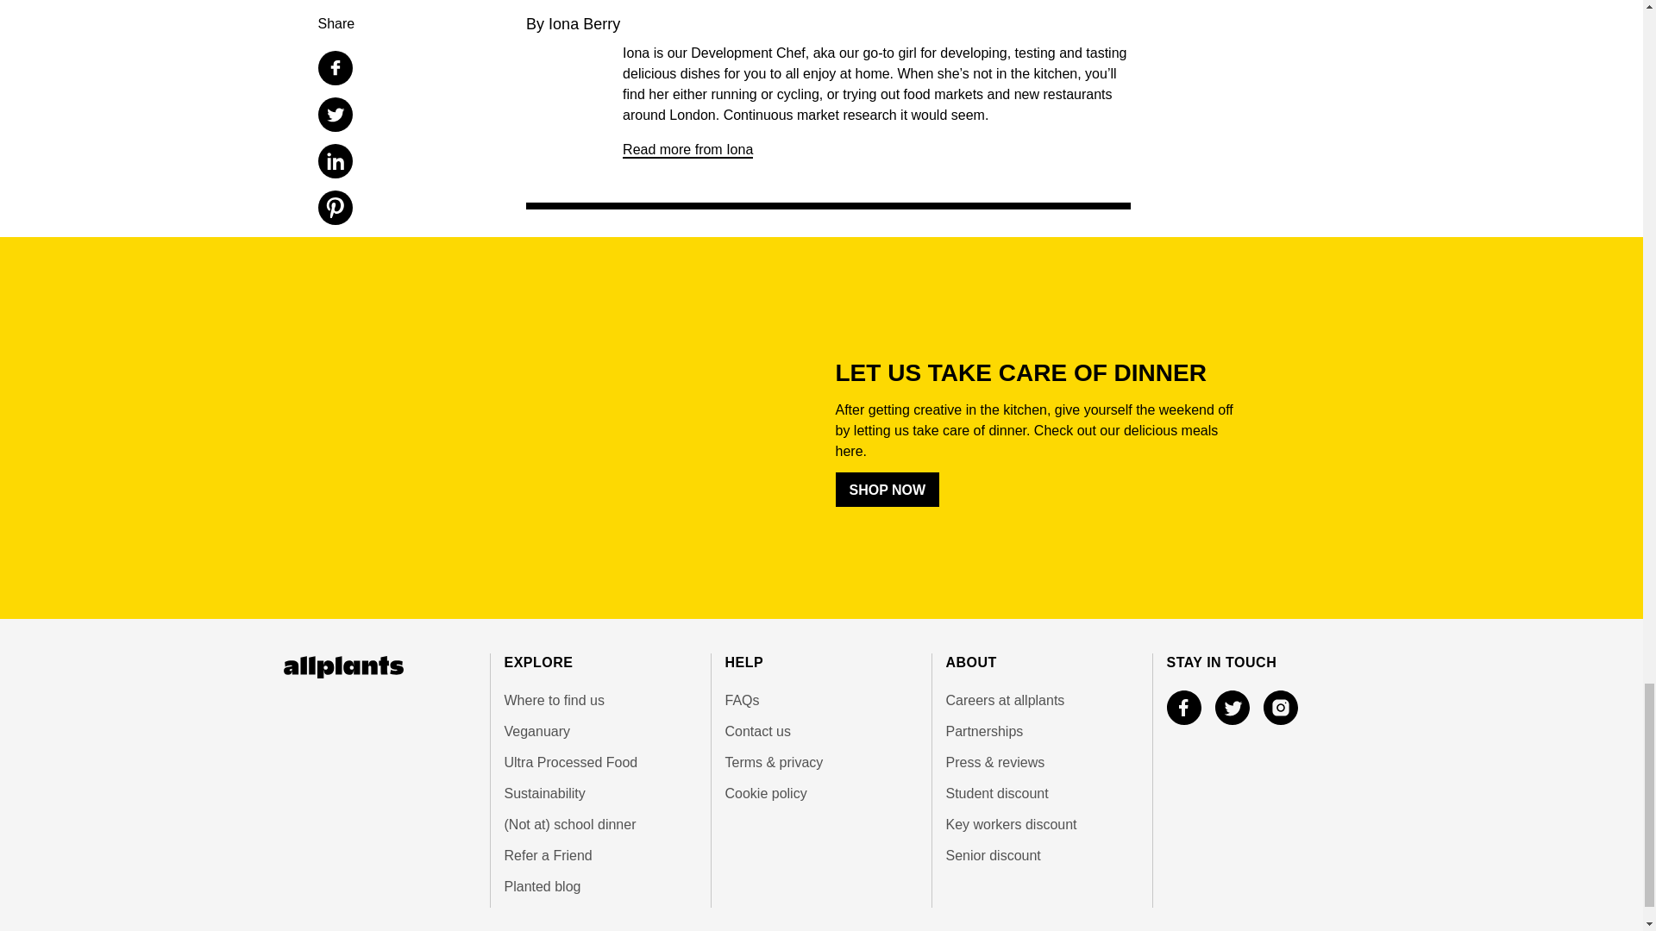  I want to click on Careers at allplants, so click(1042, 701).